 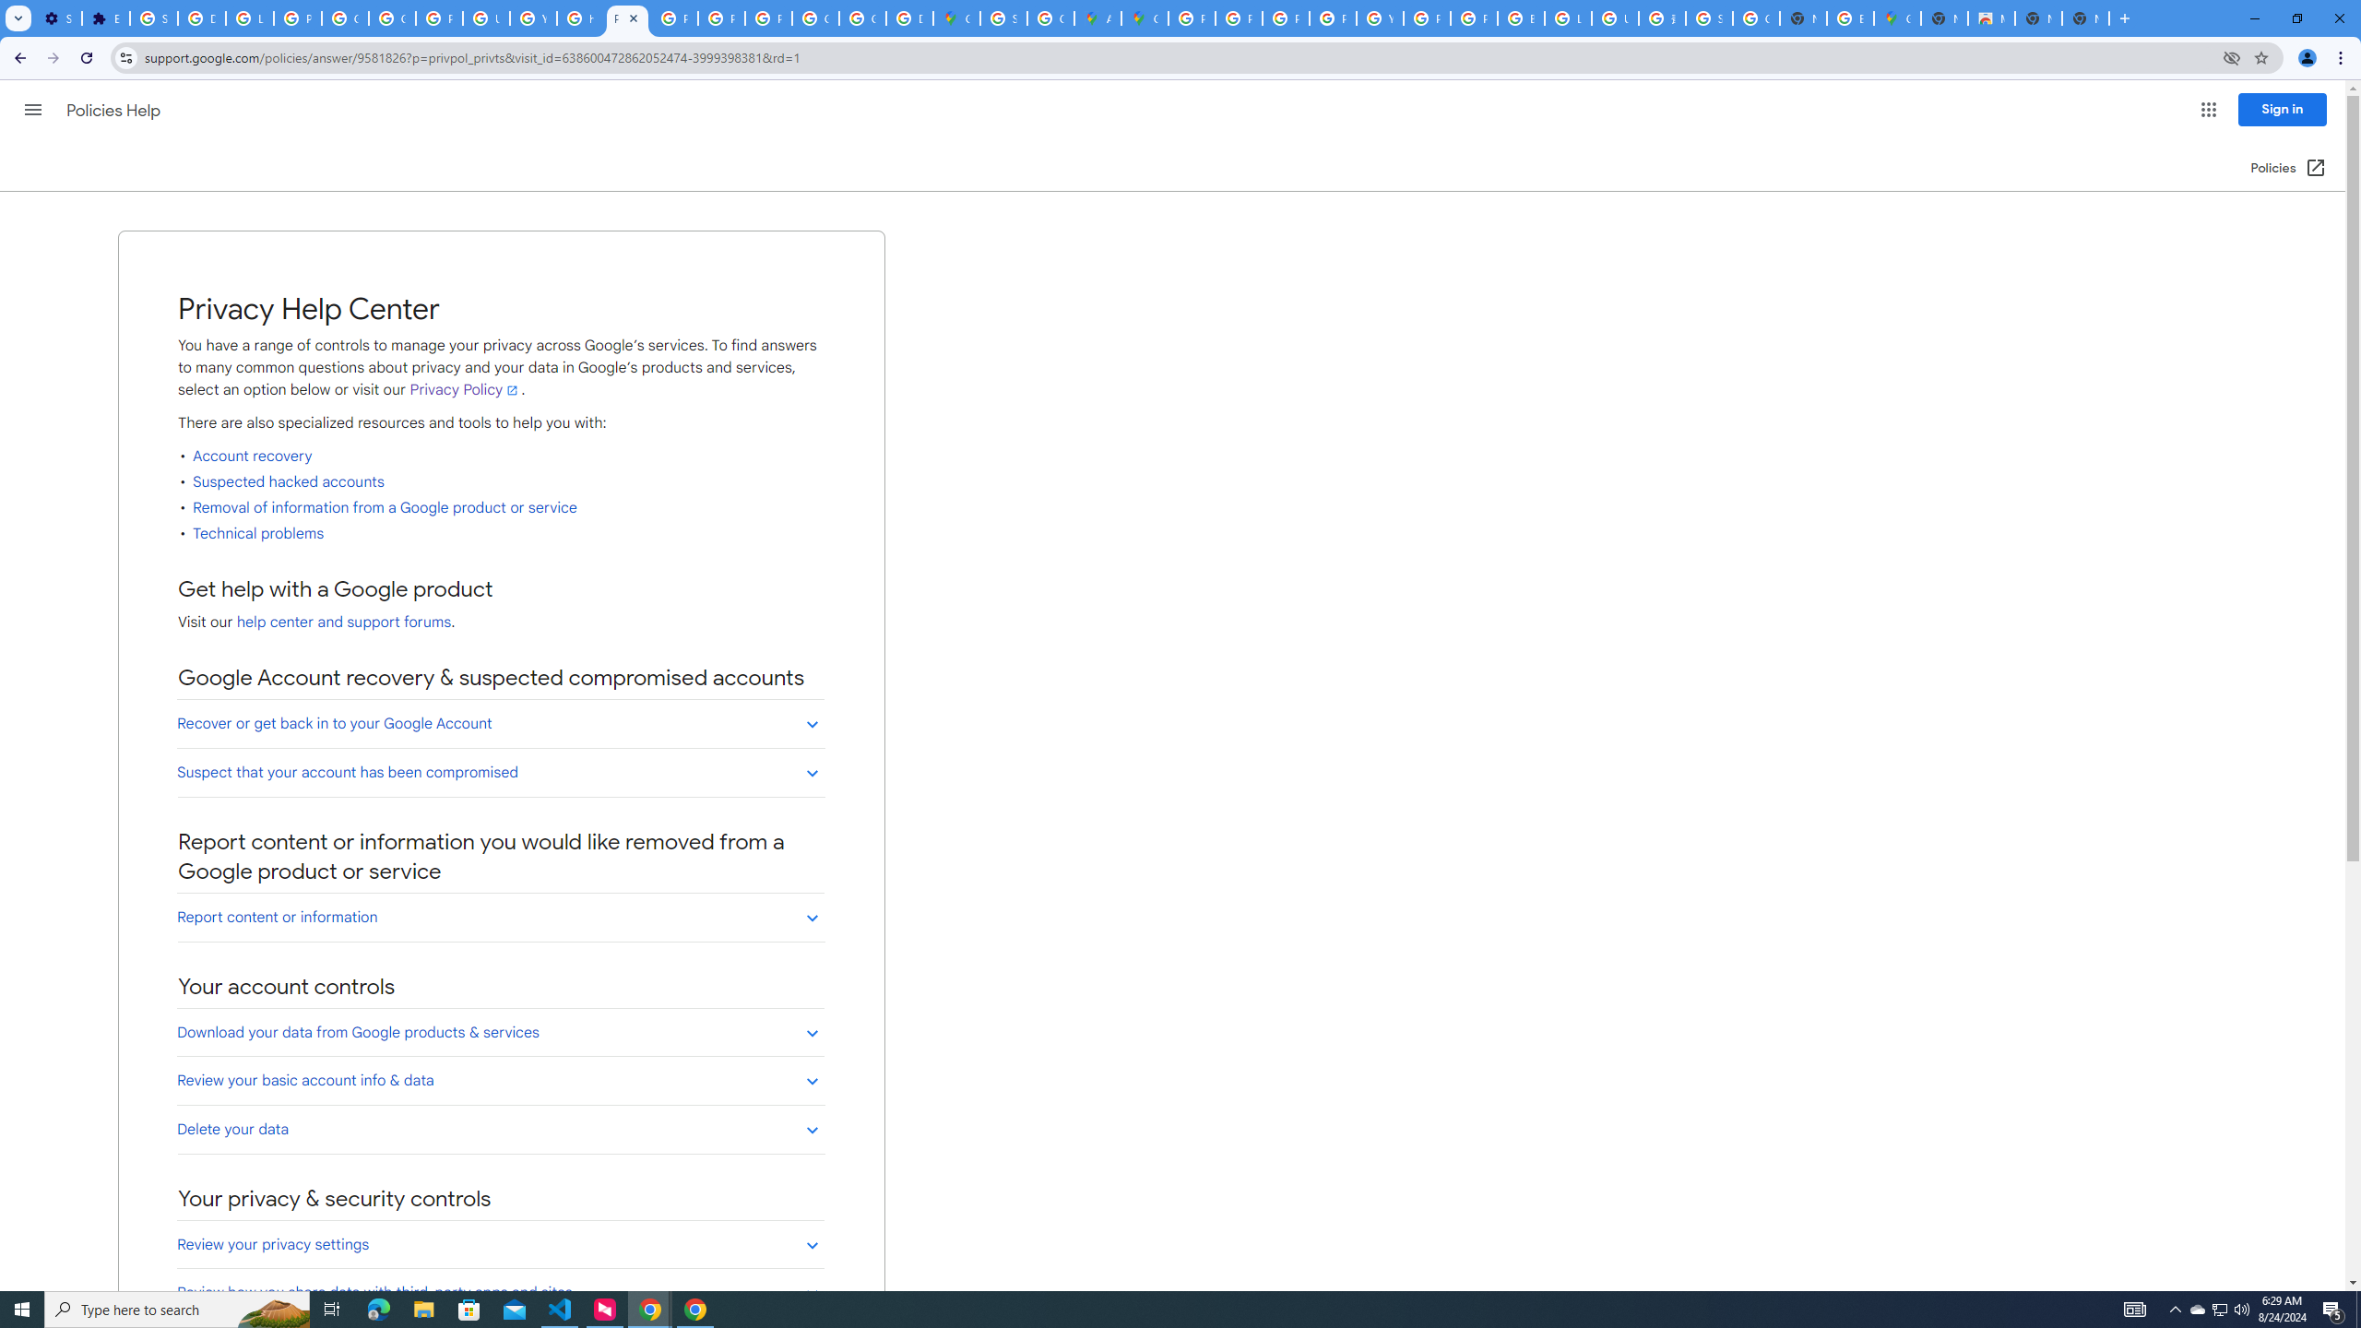 What do you see at coordinates (57, 18) in the screenshot?
I see `Settings - On startup` at bounding box center [57, 18].